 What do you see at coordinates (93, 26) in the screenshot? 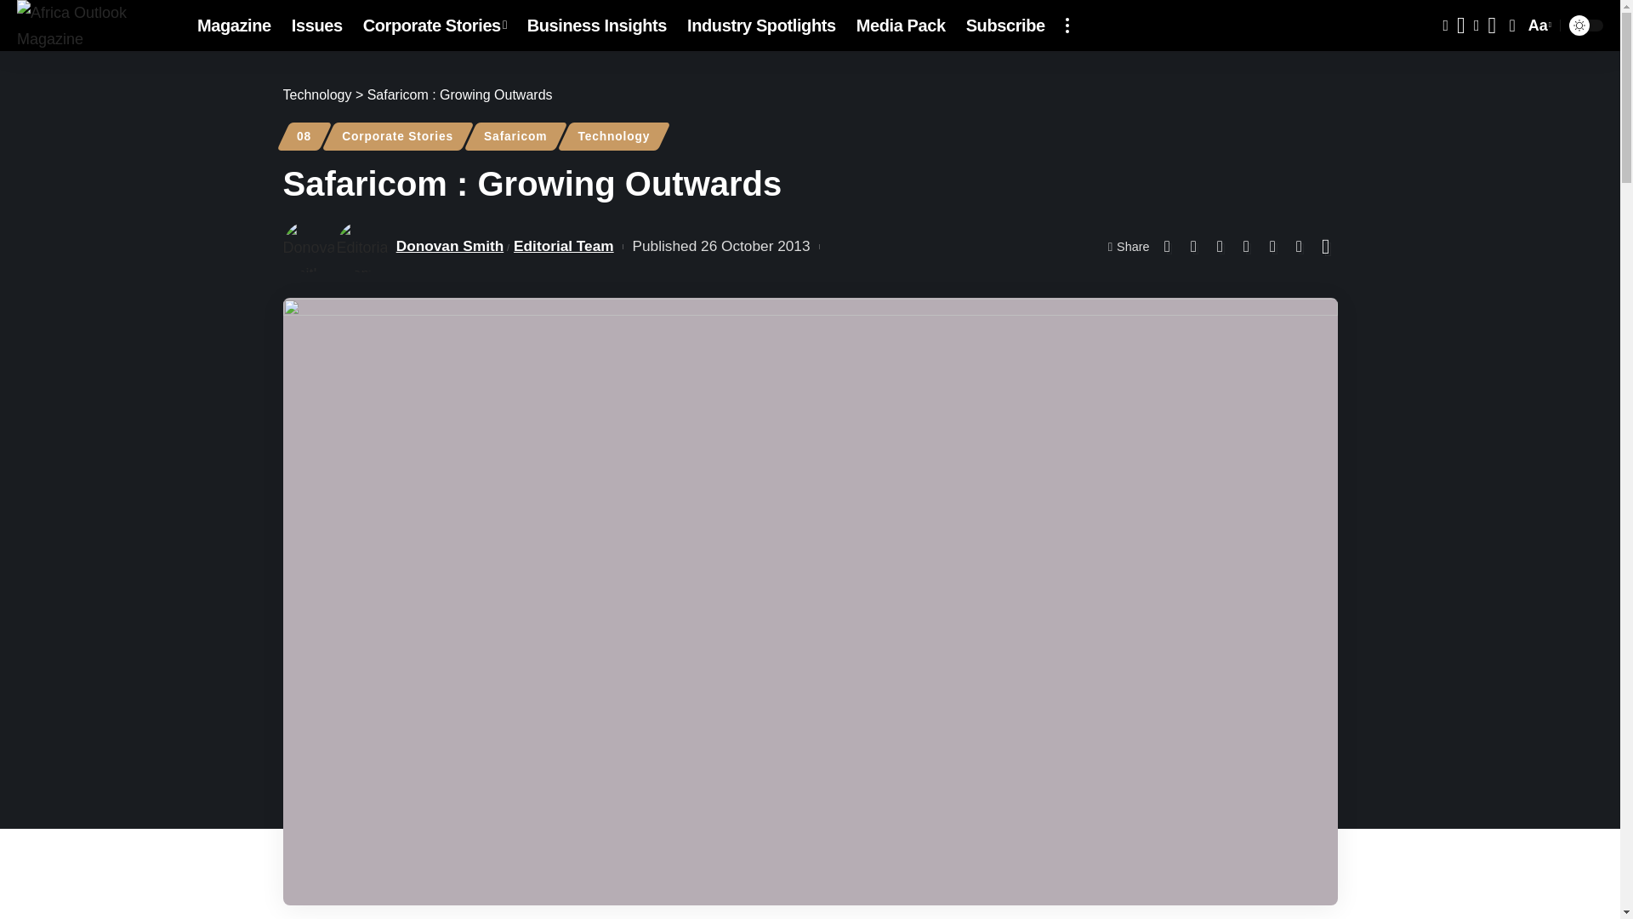
I see `Africa Outlook Magazine` at bounding box center [93, 26].